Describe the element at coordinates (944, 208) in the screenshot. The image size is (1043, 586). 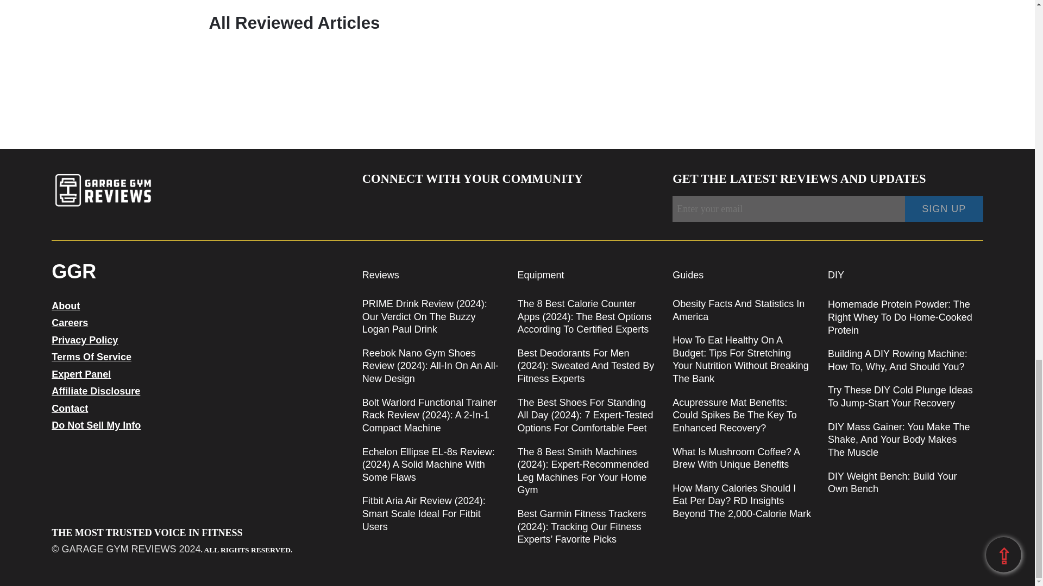
I see `Sign Up` at that location.